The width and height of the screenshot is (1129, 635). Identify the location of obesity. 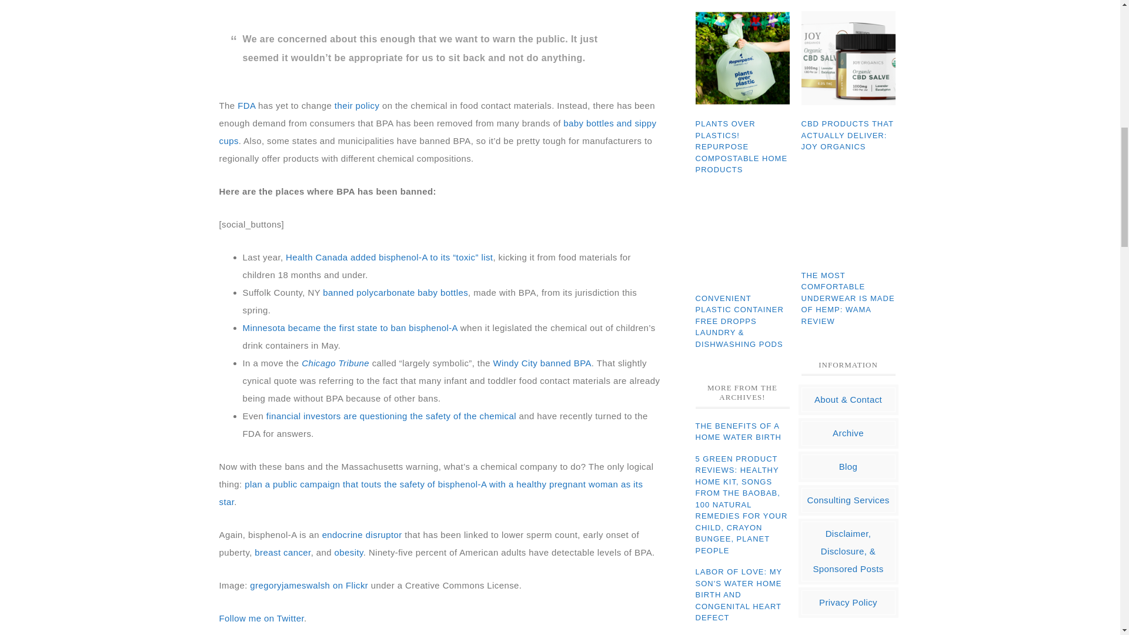
(349, 552).